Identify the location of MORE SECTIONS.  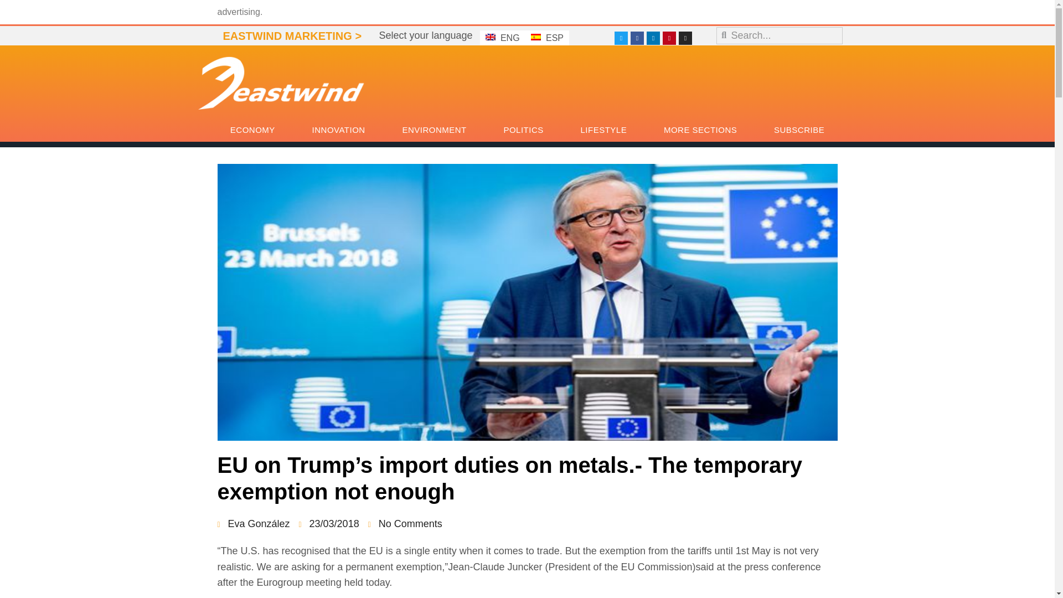
(700, 130).